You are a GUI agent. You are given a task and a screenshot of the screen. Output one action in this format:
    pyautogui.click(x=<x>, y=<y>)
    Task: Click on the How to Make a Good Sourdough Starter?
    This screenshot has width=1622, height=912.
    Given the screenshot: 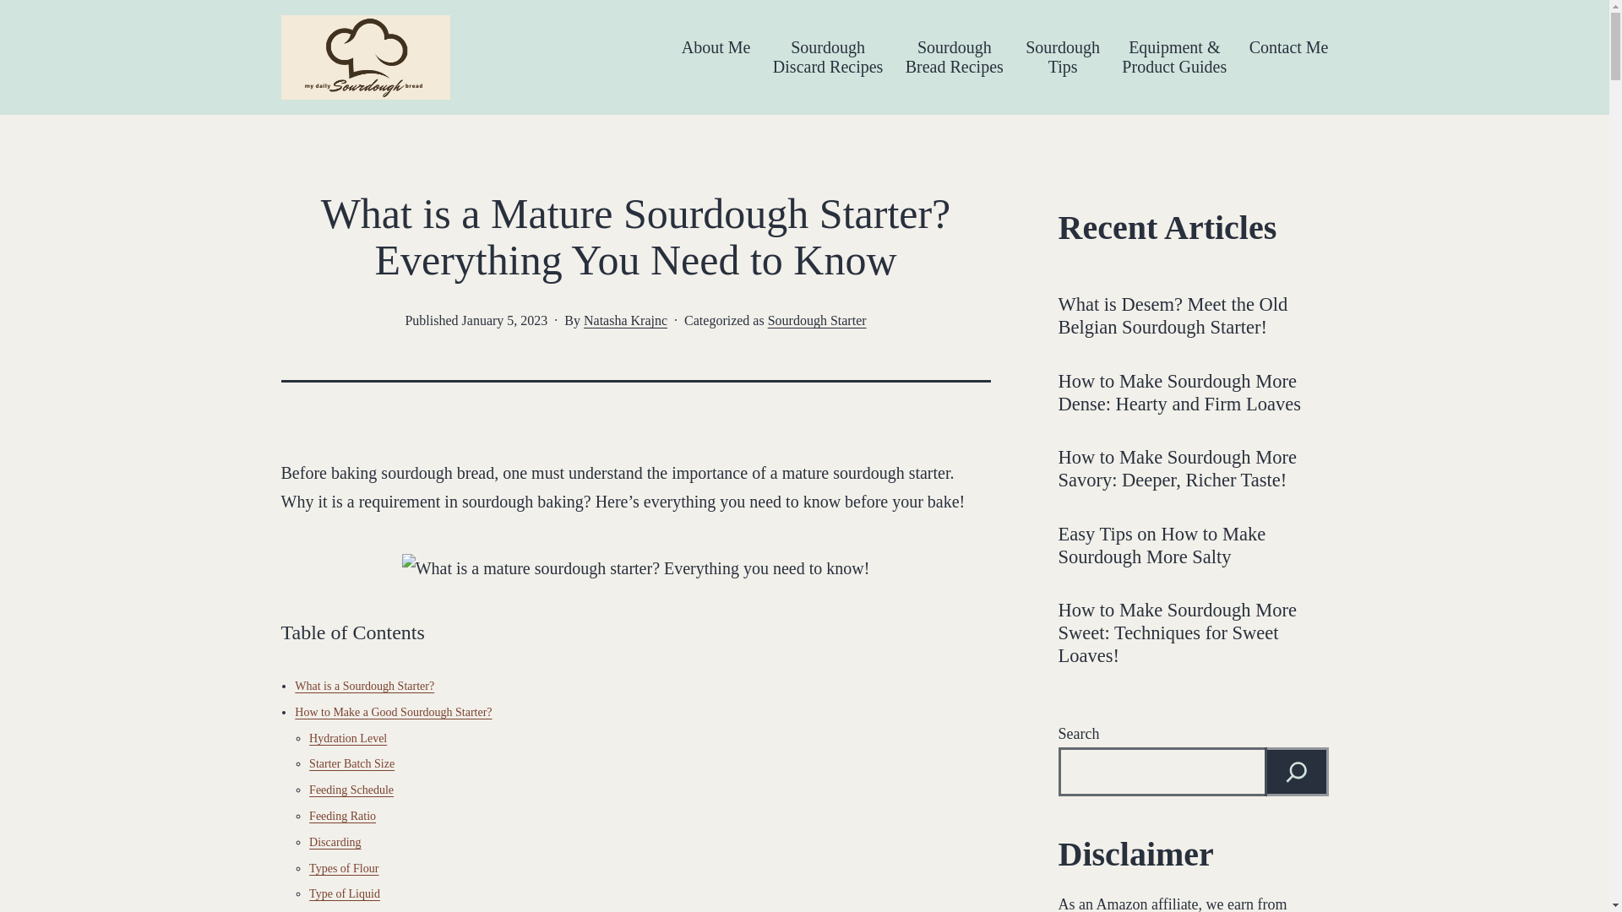 What is the action you would take?
    pyautogui.click(x=335, y=843)
    